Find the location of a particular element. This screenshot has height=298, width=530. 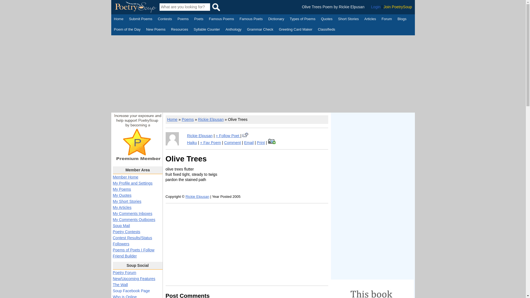

New Poems is located at coordinates (156, 30).